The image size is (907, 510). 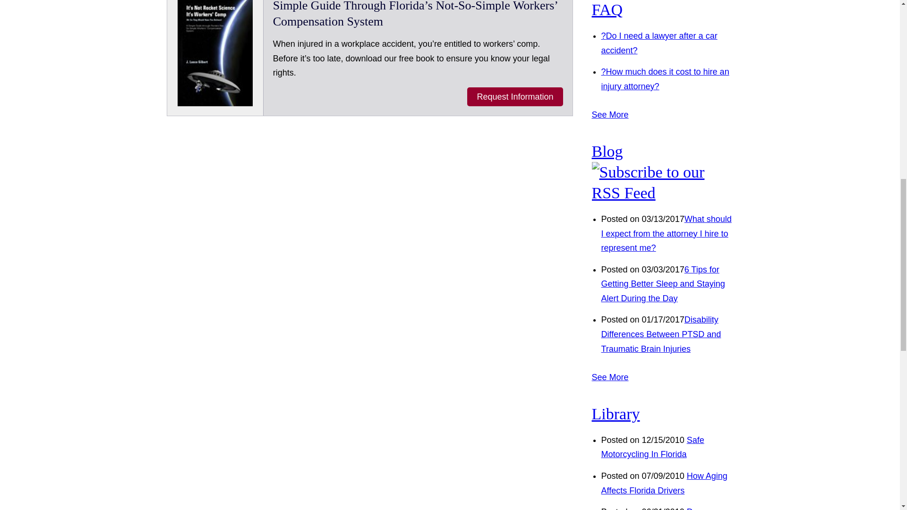 What do you see at coordinates (607, 9) in the screenshot?
I see `FAQ` at bounding box center [607, 9].